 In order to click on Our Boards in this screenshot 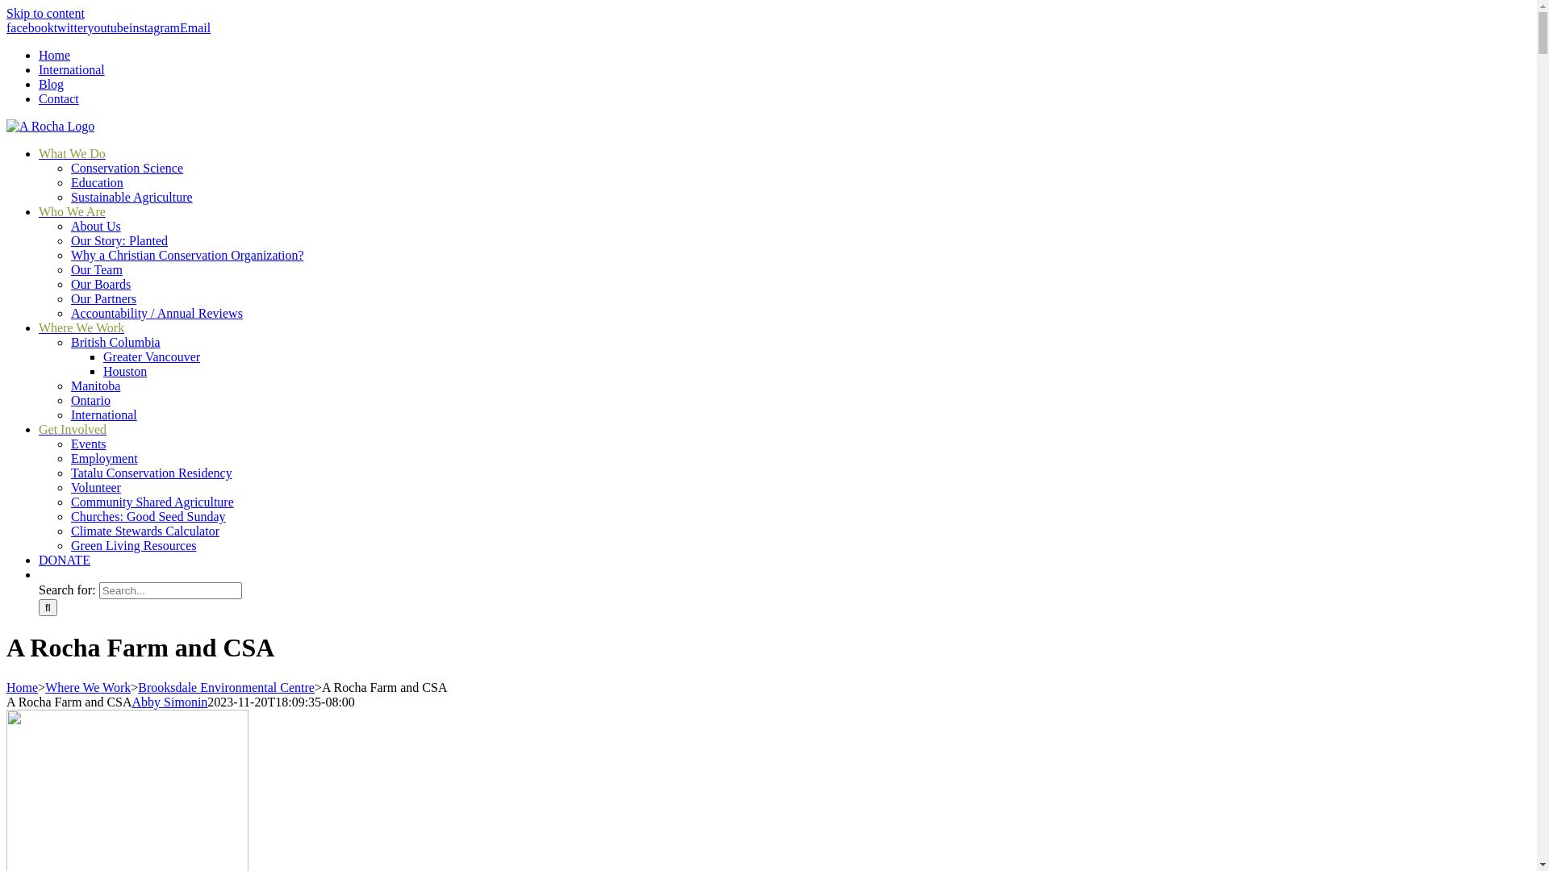, I will do `click(101, 284)`.